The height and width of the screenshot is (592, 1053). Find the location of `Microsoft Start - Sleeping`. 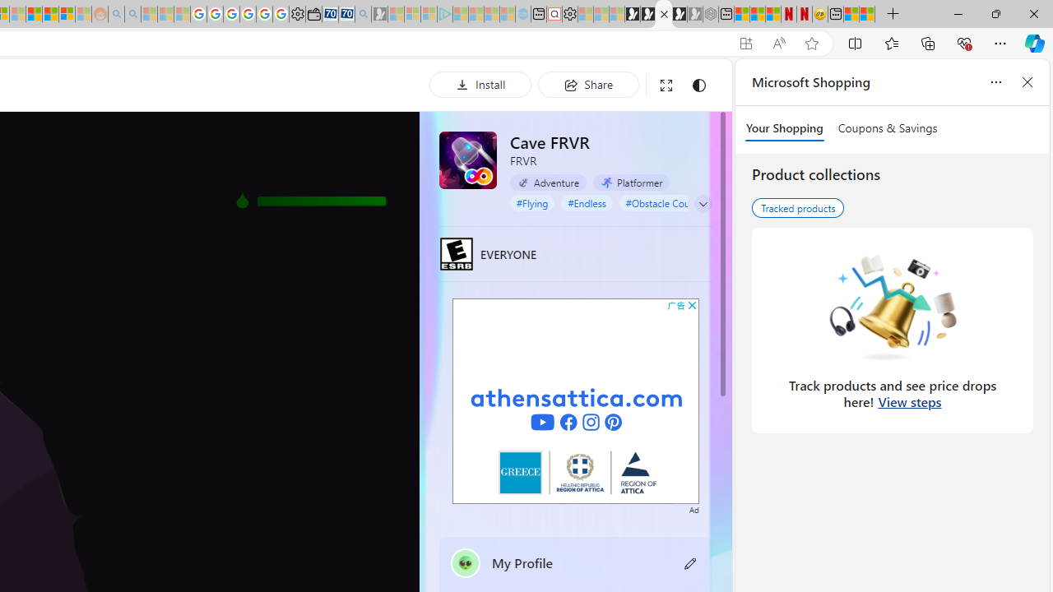

Microsoft Start - Sleeping is located at coordinates (491, 15).